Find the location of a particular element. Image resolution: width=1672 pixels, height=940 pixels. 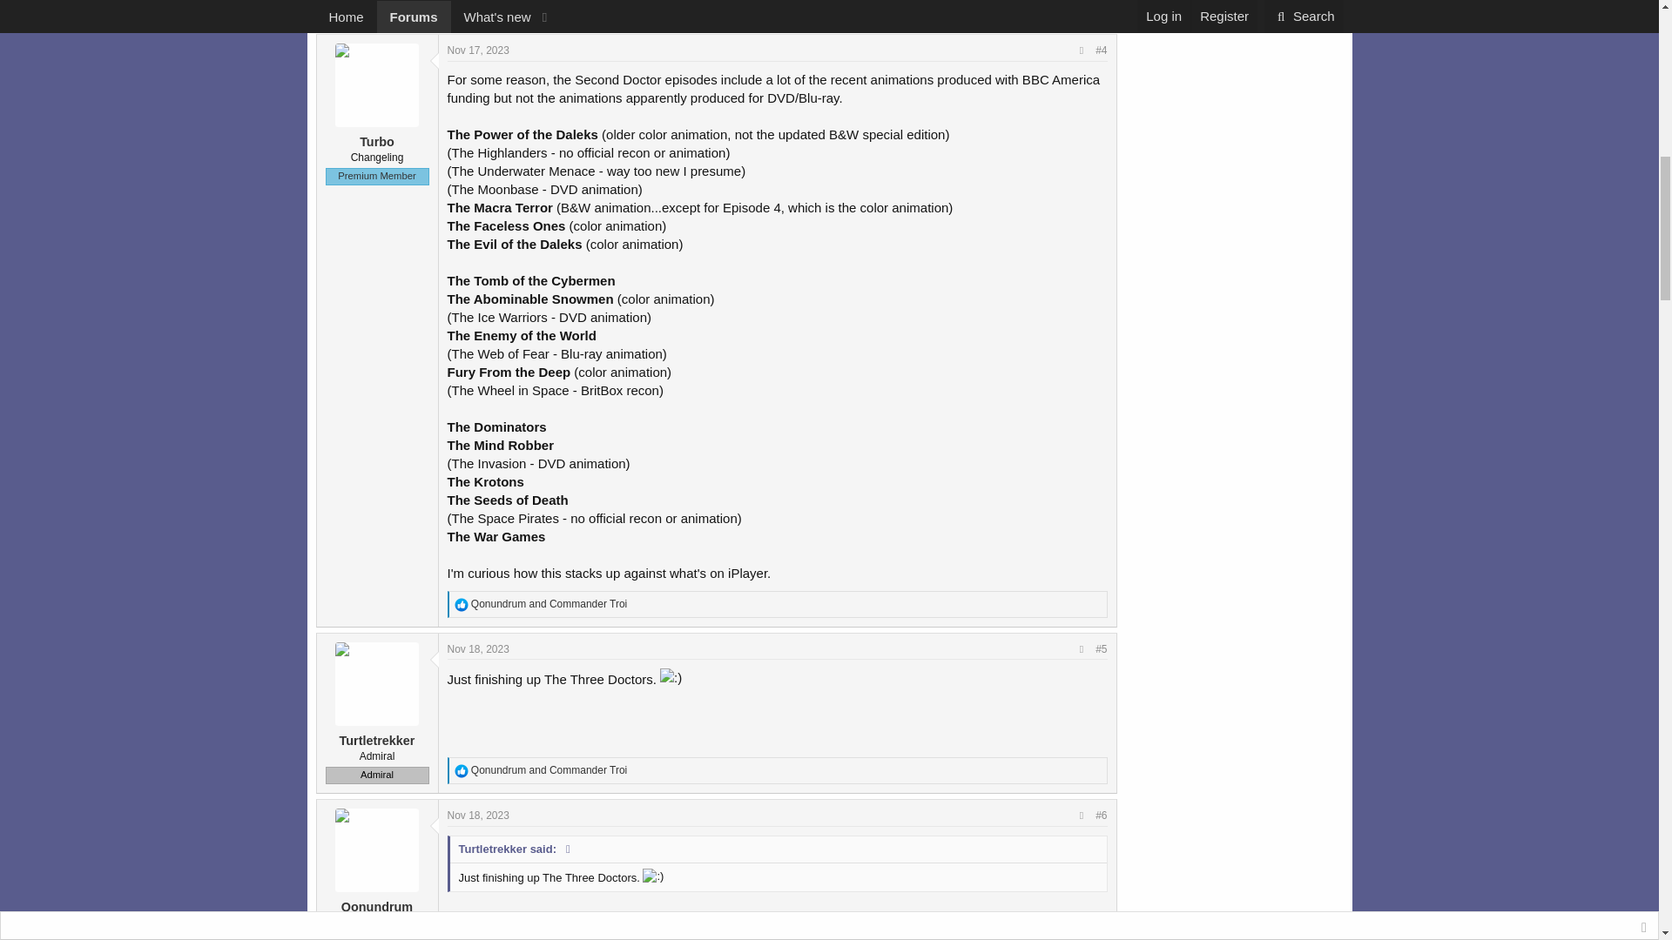

Nov 18, 2023 at 2:21 AM is located at coordinates (479, 648).